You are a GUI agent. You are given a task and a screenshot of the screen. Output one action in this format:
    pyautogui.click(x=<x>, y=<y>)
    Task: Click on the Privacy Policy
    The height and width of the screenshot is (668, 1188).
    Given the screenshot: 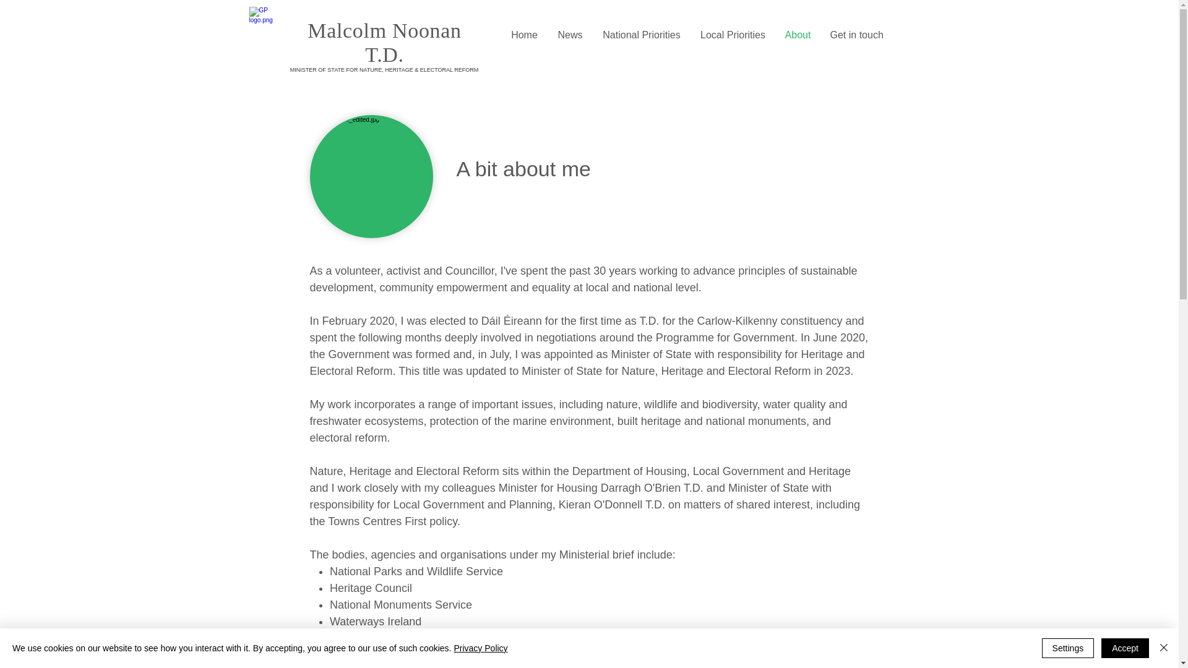 What is the action you would take?
    pyautogui.click(x=480, y=648)
    